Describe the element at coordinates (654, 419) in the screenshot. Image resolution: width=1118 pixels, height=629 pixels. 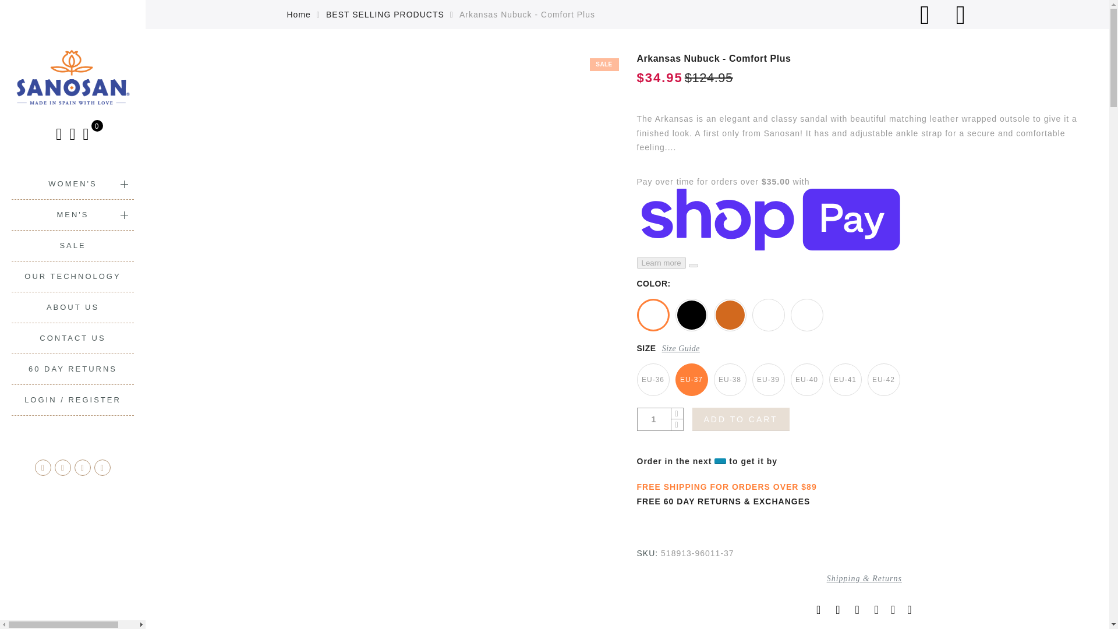
I see `Qty` at that location.